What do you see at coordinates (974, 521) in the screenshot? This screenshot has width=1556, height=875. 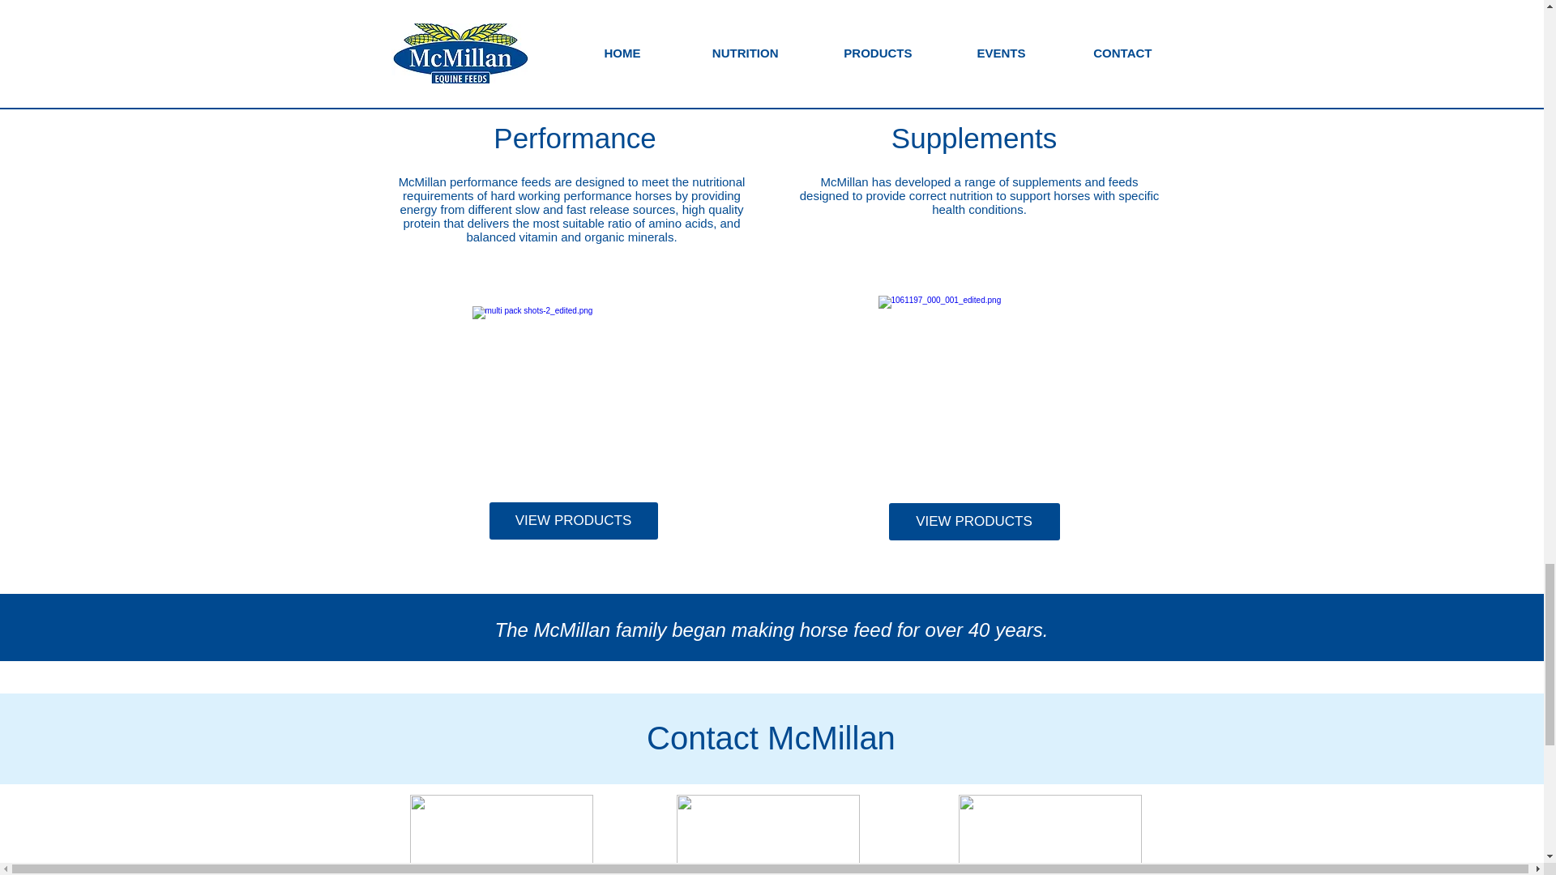 I see `VIEW PRODUCTS` at bounding box center [974, 521].